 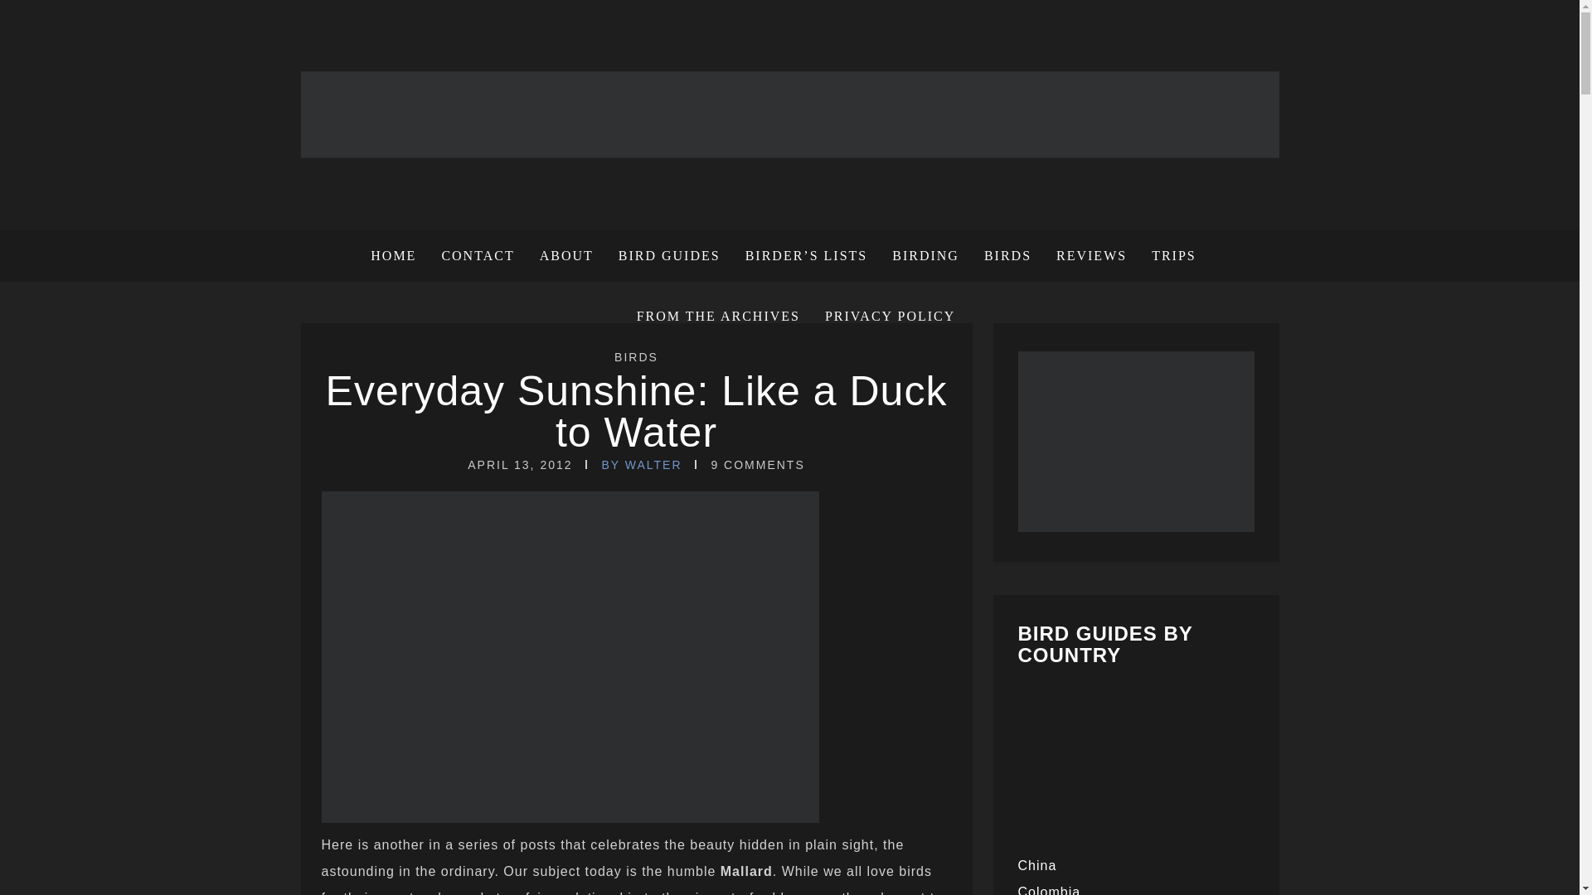 I want to click on PRIVACY POLICY, so click(x=884, y=317).